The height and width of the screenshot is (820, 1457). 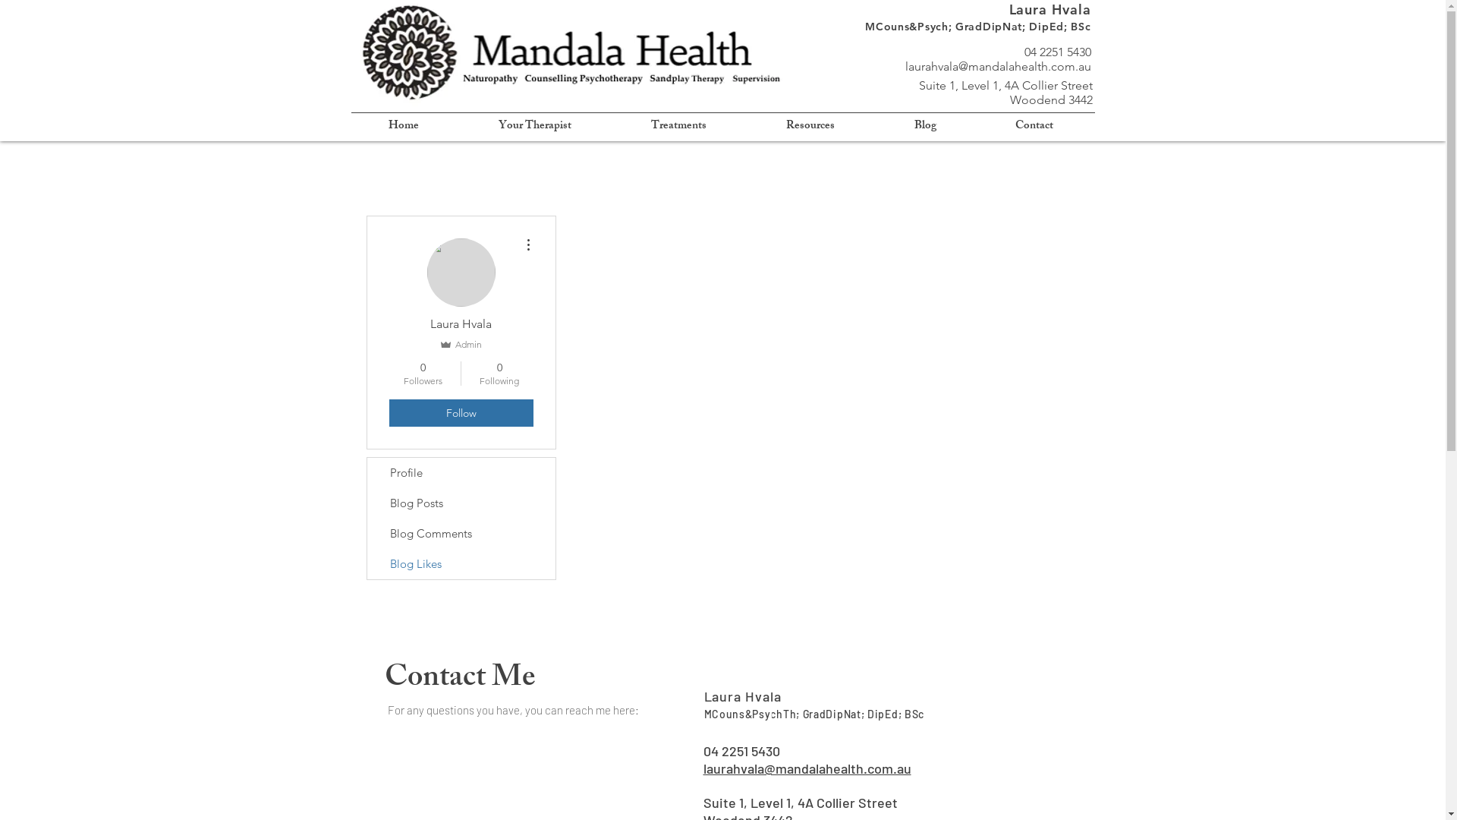 What do you see at coordinates (810, 127) in the screenshot?
I see `Resources` at bounding box center [810, 127].